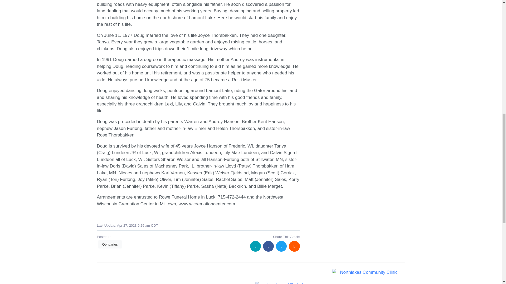  What do you see at coordinates (281, 246) in the screenshot?
I see `twitter` at bounding box center [281, 246].